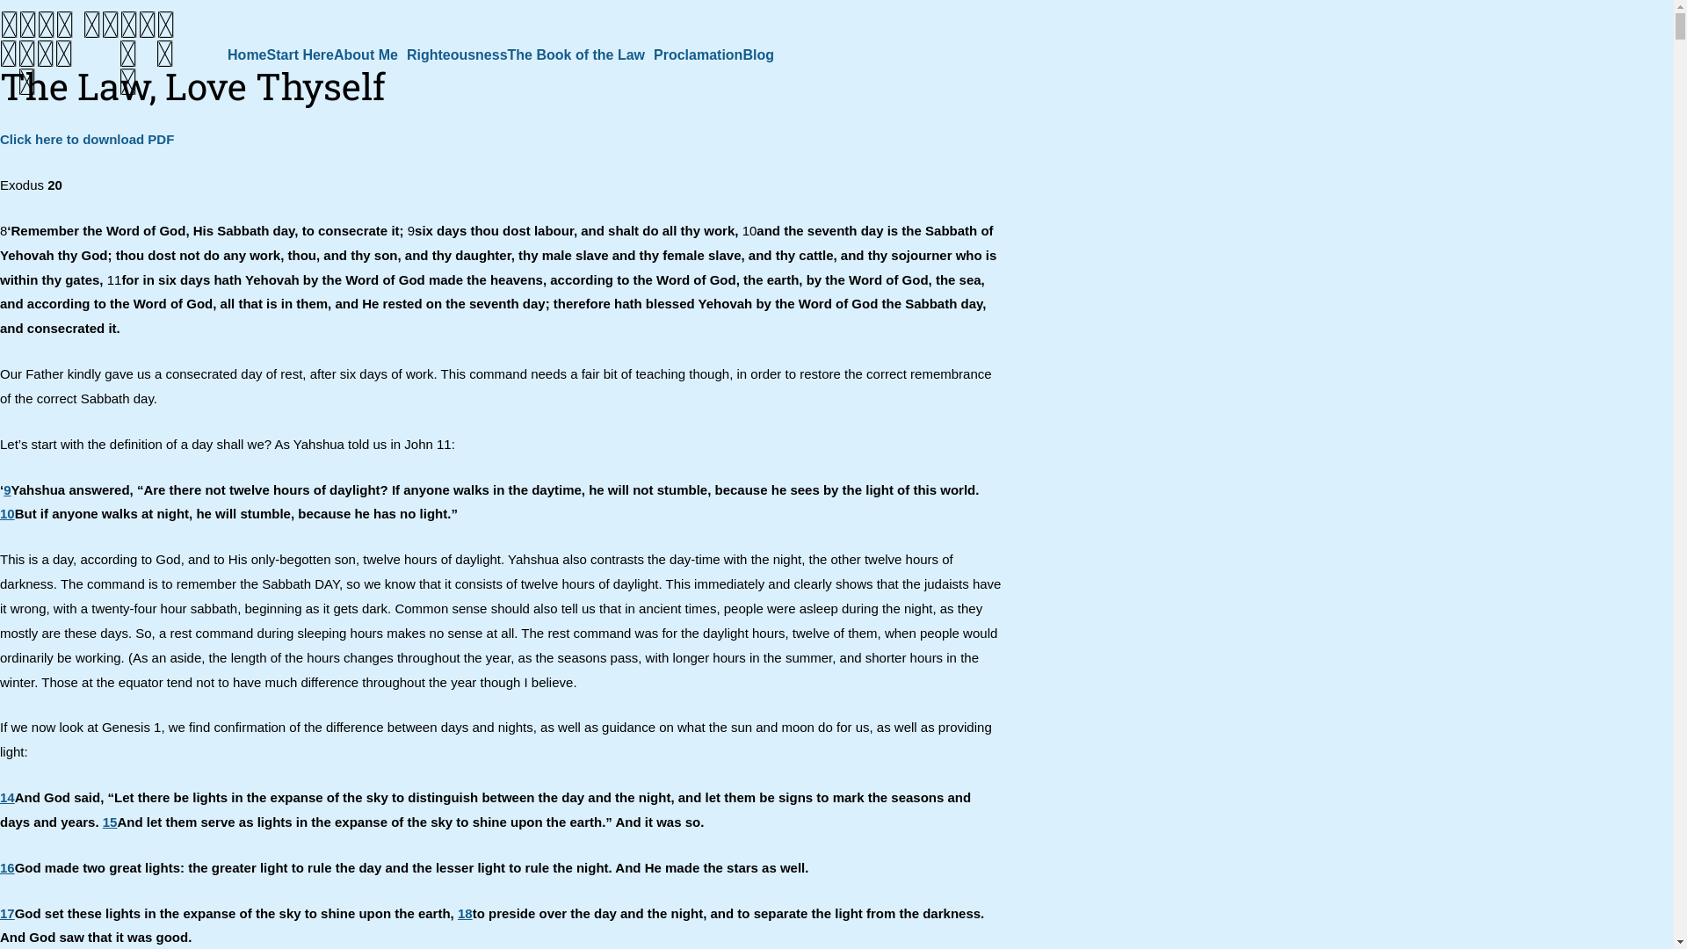  What do you see at coordinates (87, 139) in the screenshot?
I see `Click here to download PDF` at bounding box center [87, 139].